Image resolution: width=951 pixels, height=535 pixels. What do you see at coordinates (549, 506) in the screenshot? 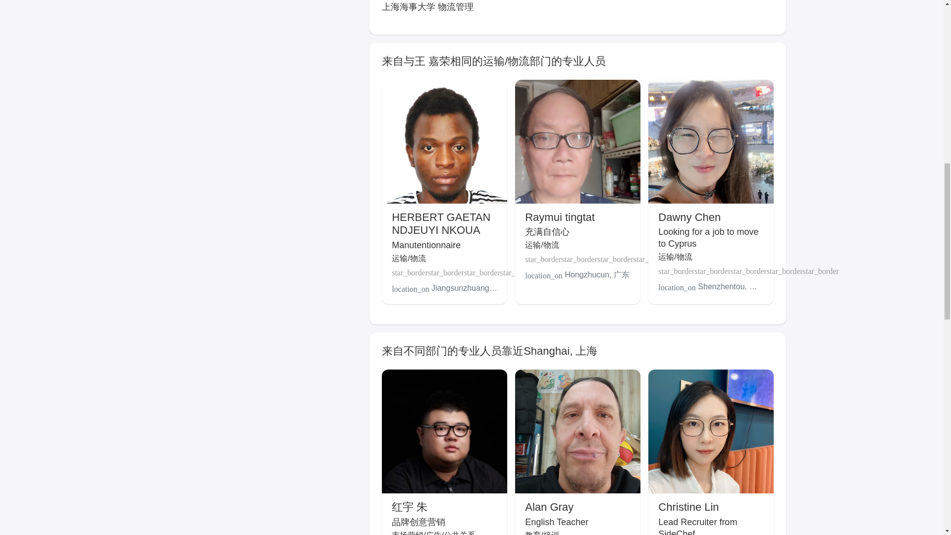
I see `Alan Gray` at bounding box center [549, 506].